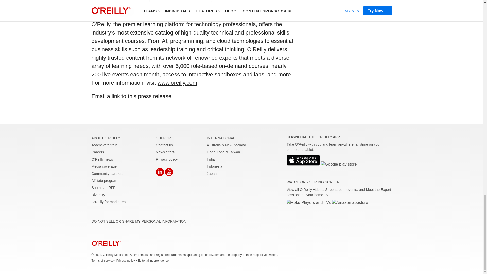 The width and height of the screenshot is (487, 274). I want to click on Community partners, so click(107, 174).